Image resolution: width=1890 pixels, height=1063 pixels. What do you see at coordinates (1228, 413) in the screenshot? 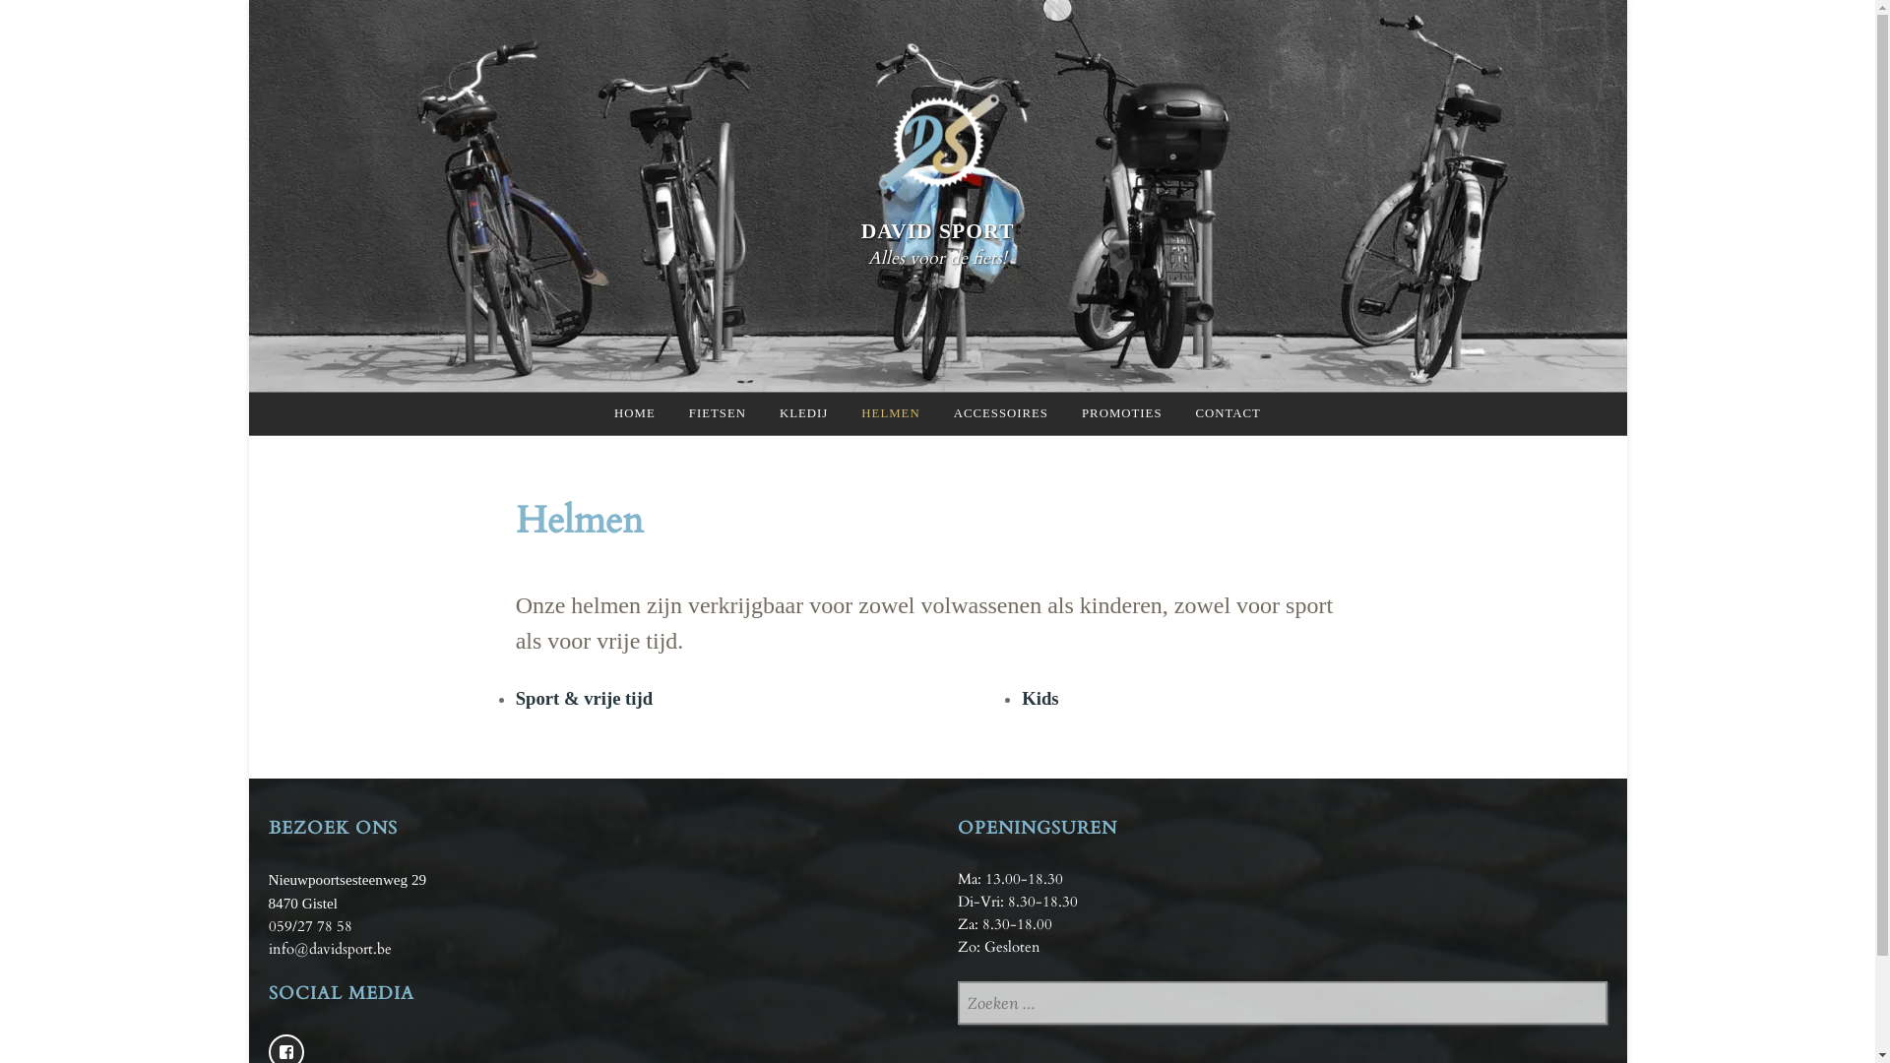
I see `CONTACT` at bounding box center [1228, 413].